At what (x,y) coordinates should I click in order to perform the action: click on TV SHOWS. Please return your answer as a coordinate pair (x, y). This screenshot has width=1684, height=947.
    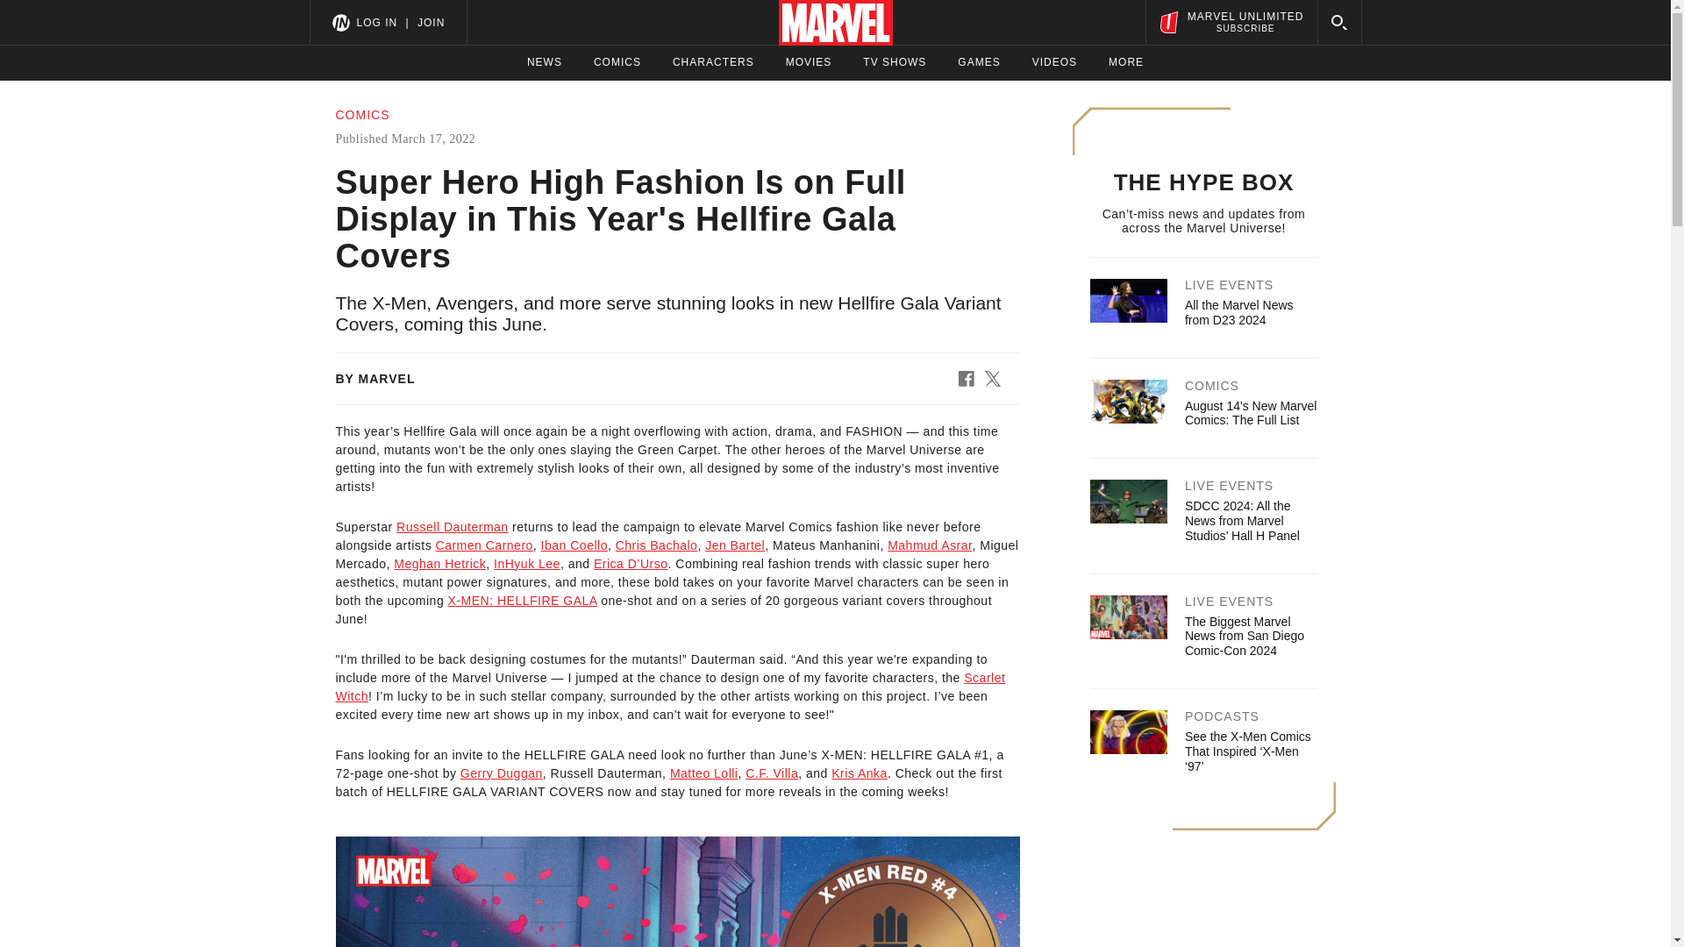
    Looking at the image, I should click on (895, 62).